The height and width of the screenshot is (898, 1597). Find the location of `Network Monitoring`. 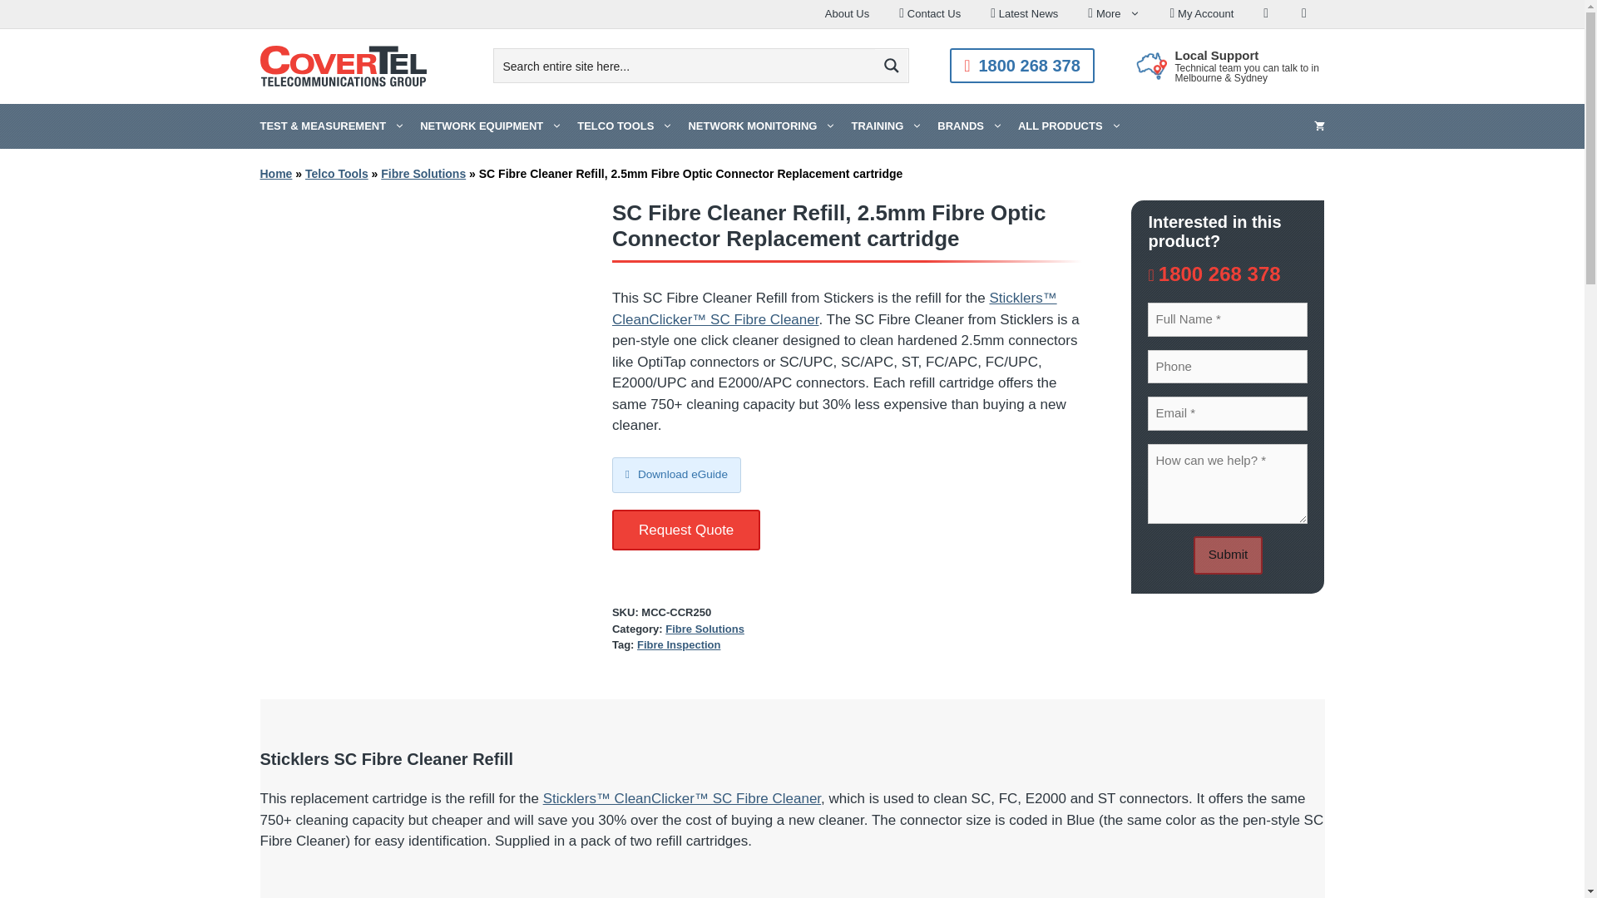

Network Monitoring is located at coordinates (761, 126).